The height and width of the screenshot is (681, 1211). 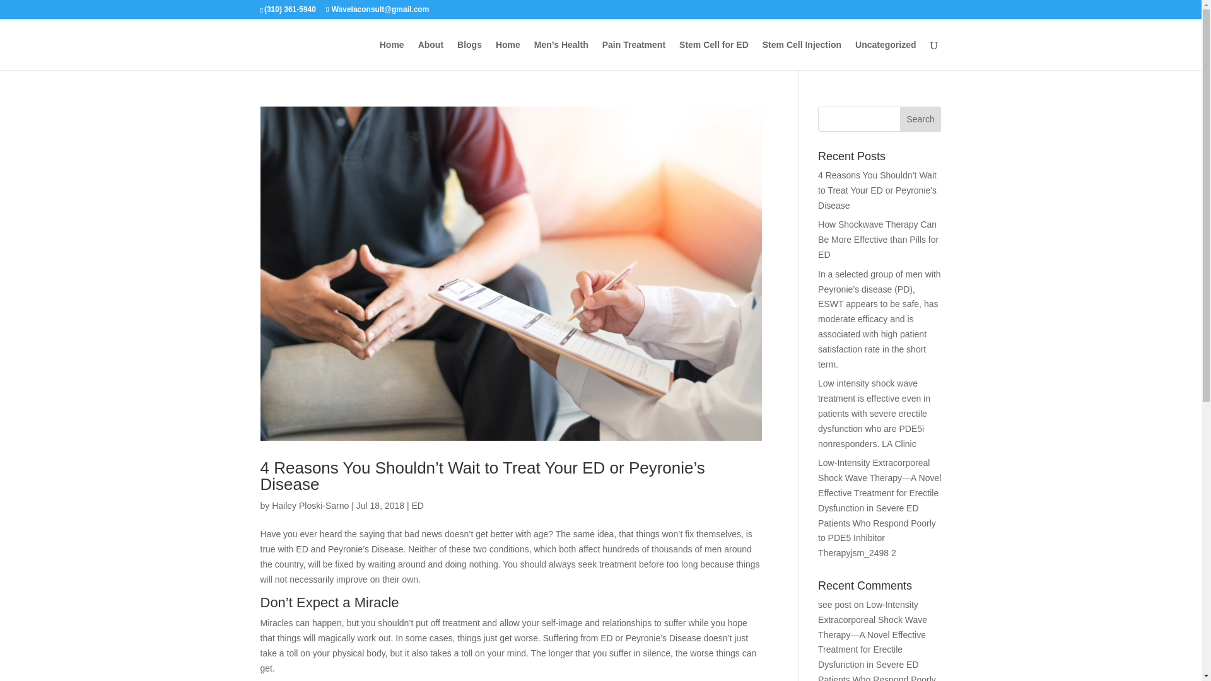 I want to click on ED, so click(x=417, y=506).